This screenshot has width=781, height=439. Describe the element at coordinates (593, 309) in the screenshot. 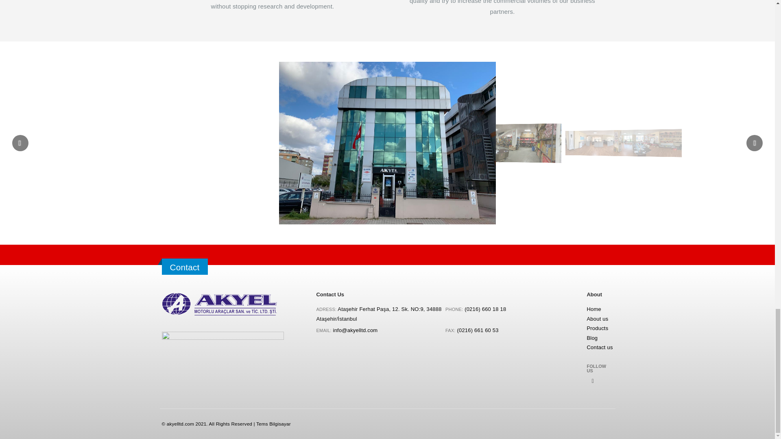

I see `Home` at that location.